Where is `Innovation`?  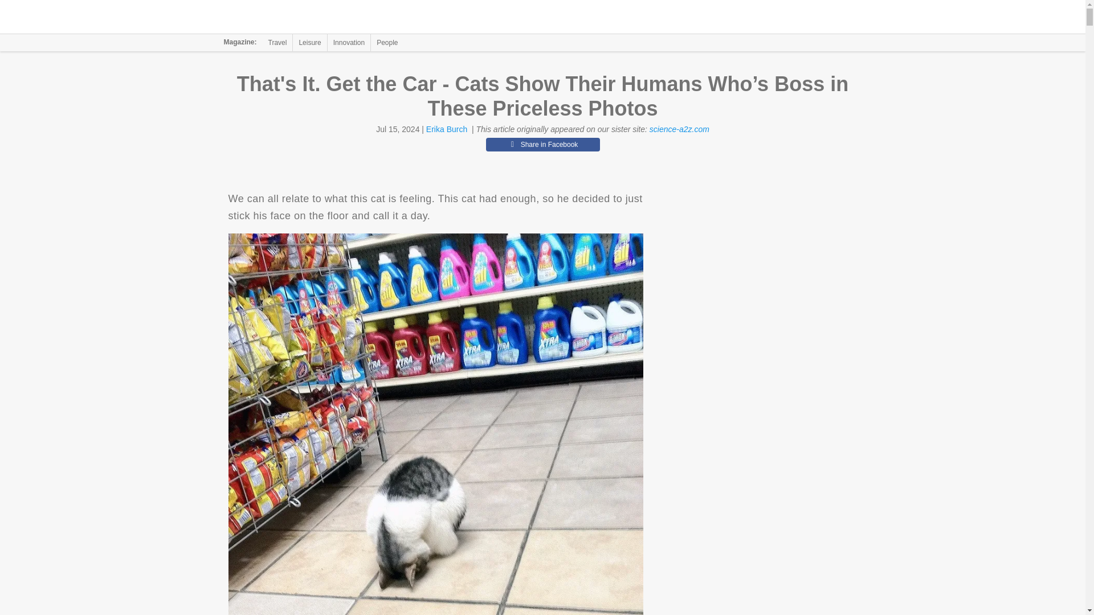 Innovation is located at coordinates (349, 42).